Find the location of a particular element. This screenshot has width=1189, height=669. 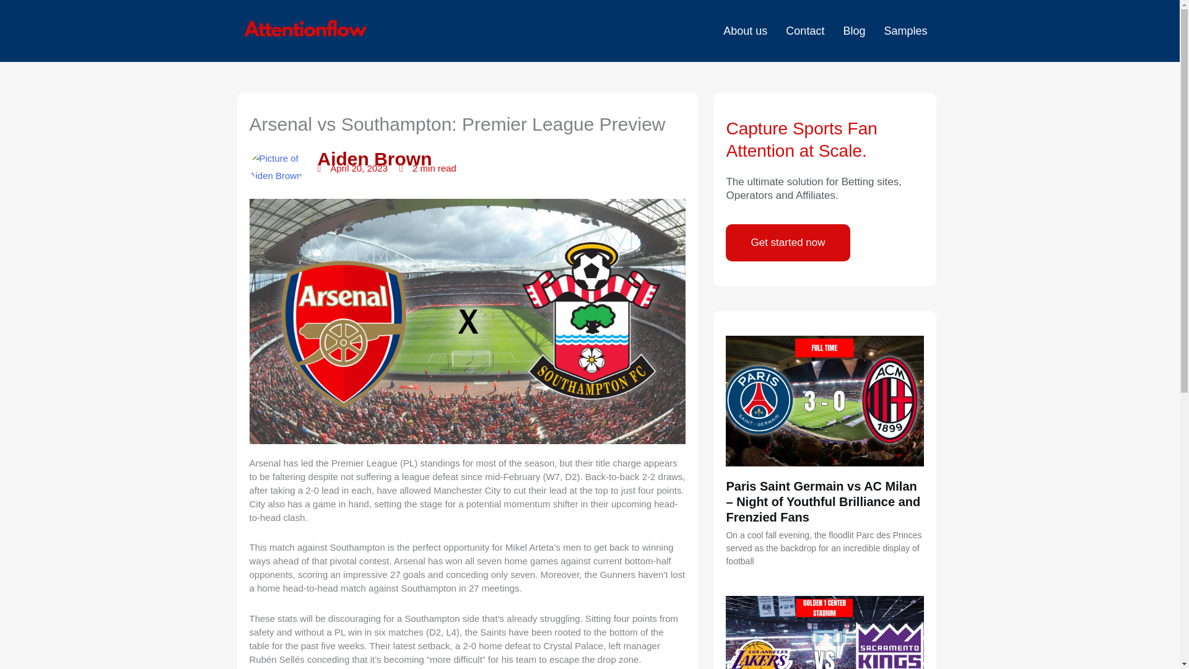

April 20, 2023 is located at coordinates (352, 168).